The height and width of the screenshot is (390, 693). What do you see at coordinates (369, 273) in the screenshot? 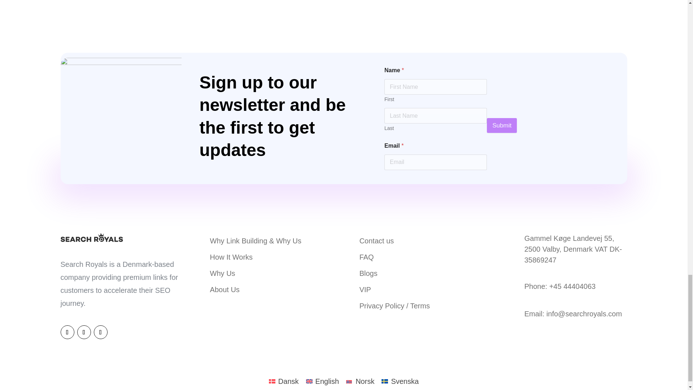
I see `Blogs` at bounding box center [369, 273].